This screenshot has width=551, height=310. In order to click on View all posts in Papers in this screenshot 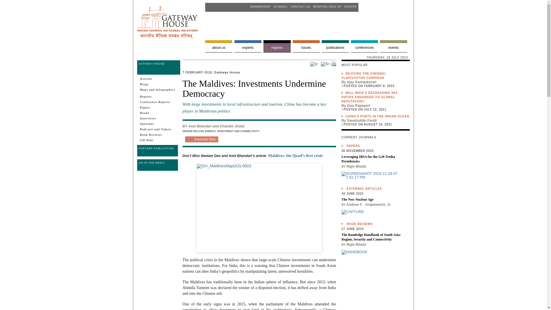, I will do `click(353, 146)`.